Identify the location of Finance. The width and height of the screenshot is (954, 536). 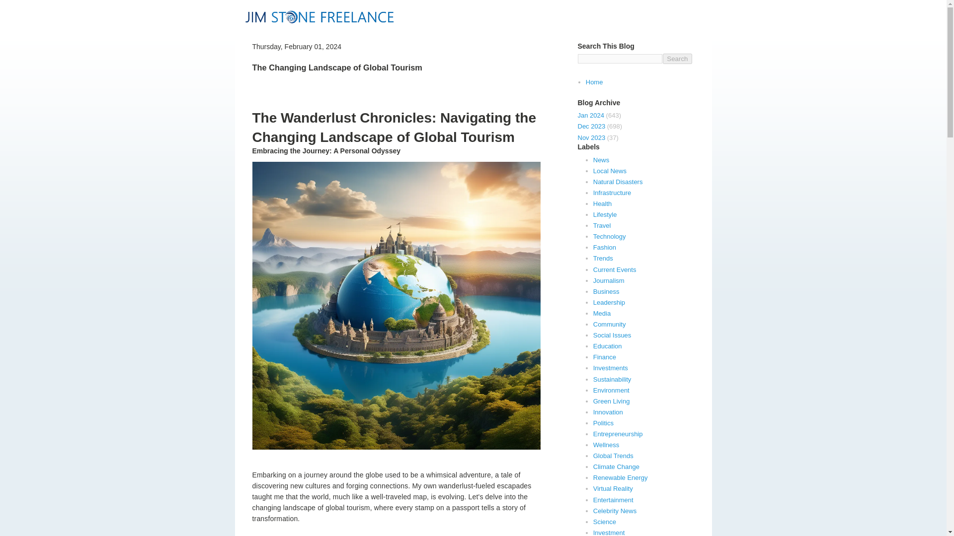
(605, 356).